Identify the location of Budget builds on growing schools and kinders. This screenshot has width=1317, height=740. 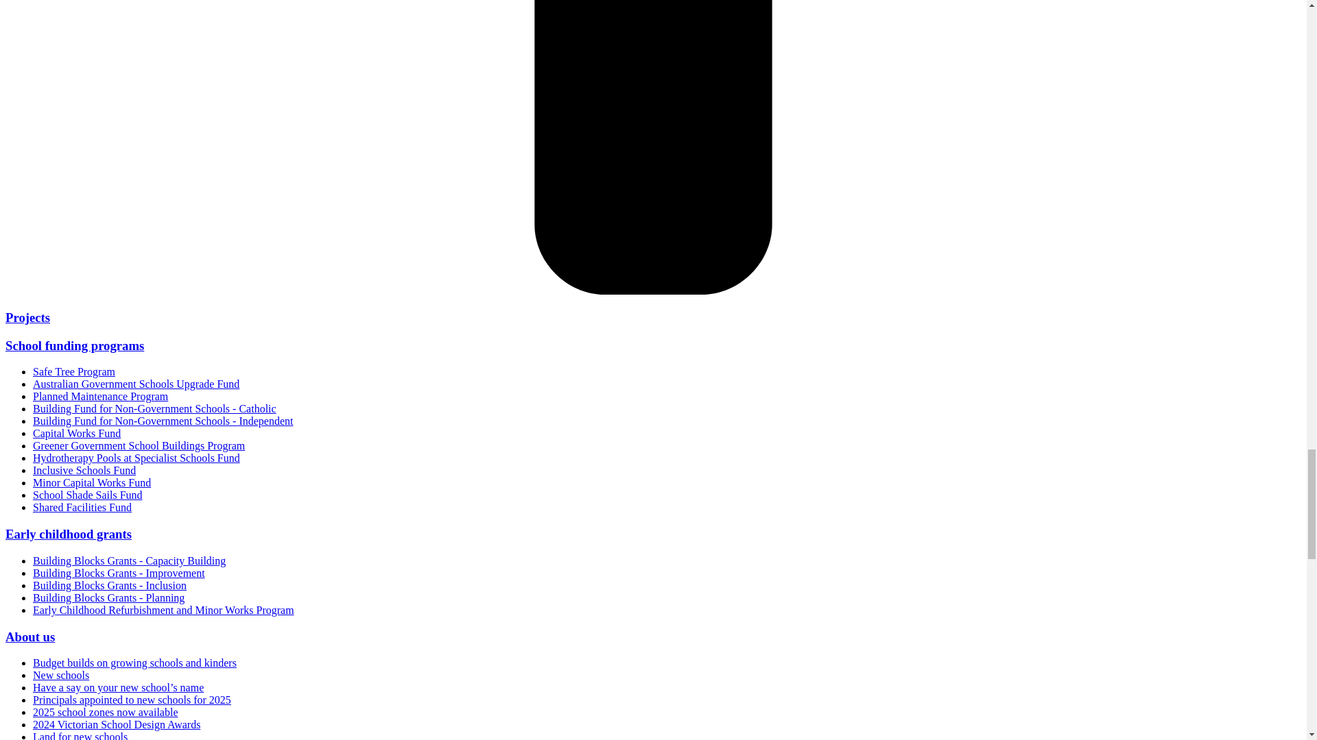
(134, 663).